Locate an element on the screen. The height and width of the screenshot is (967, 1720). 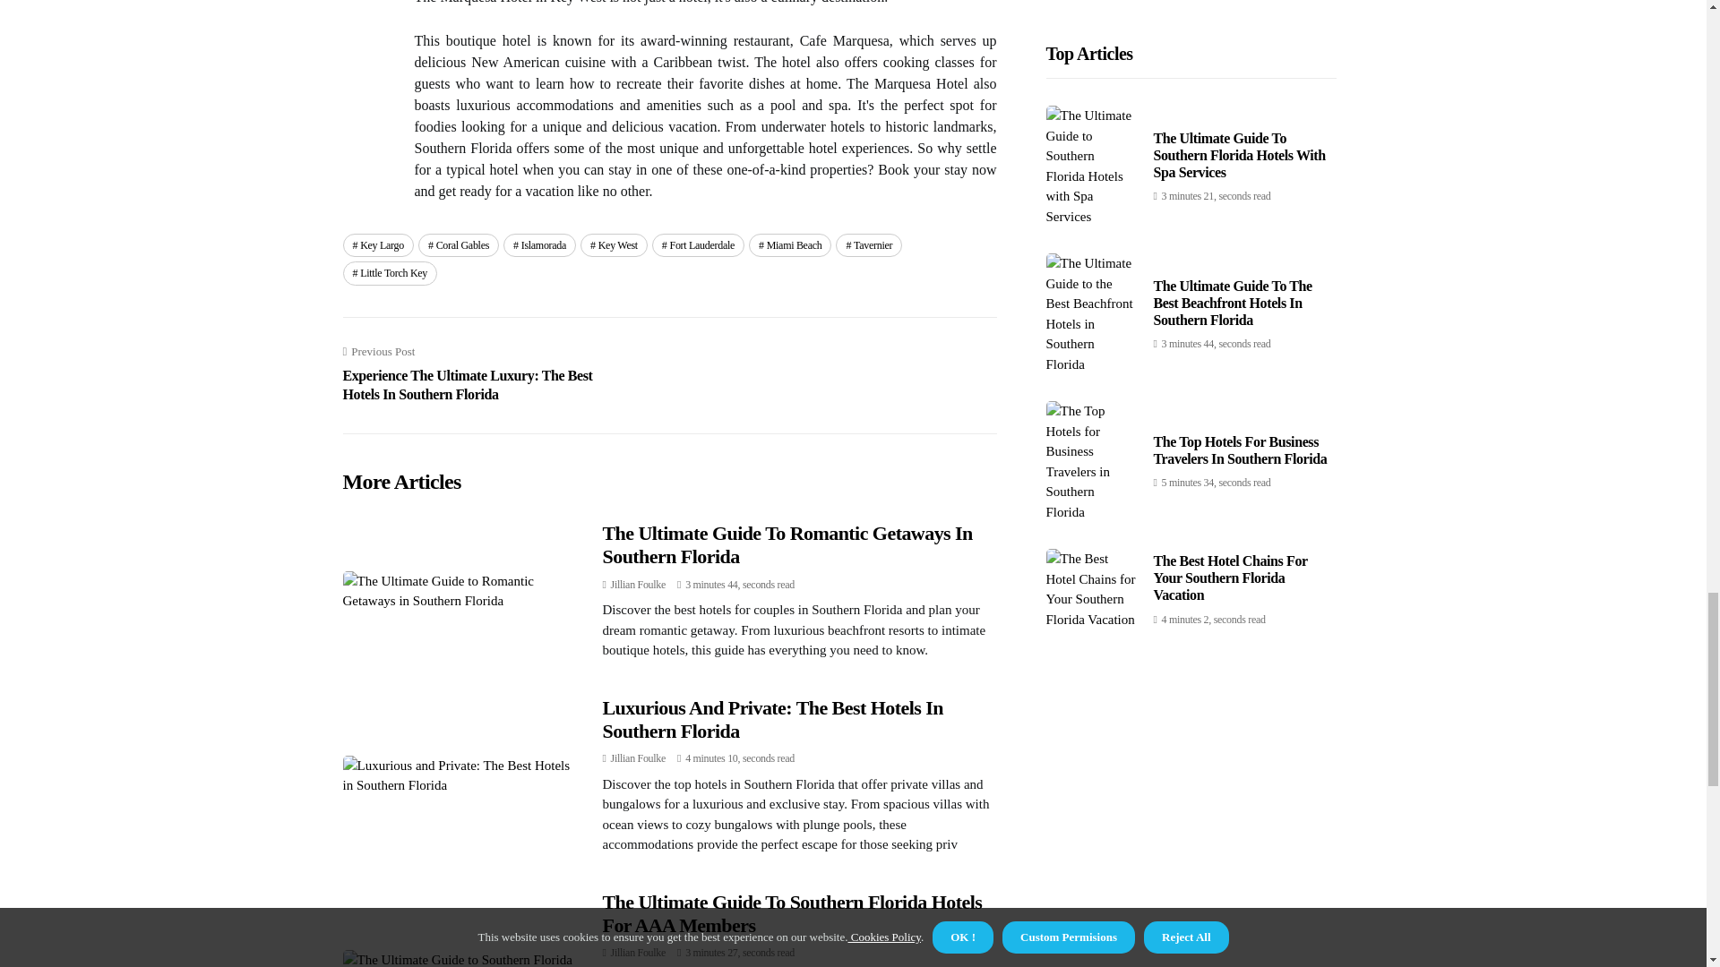
Luxurious And Private: The Best Hotels In Southern Florida is located at coordinates (772, 719).